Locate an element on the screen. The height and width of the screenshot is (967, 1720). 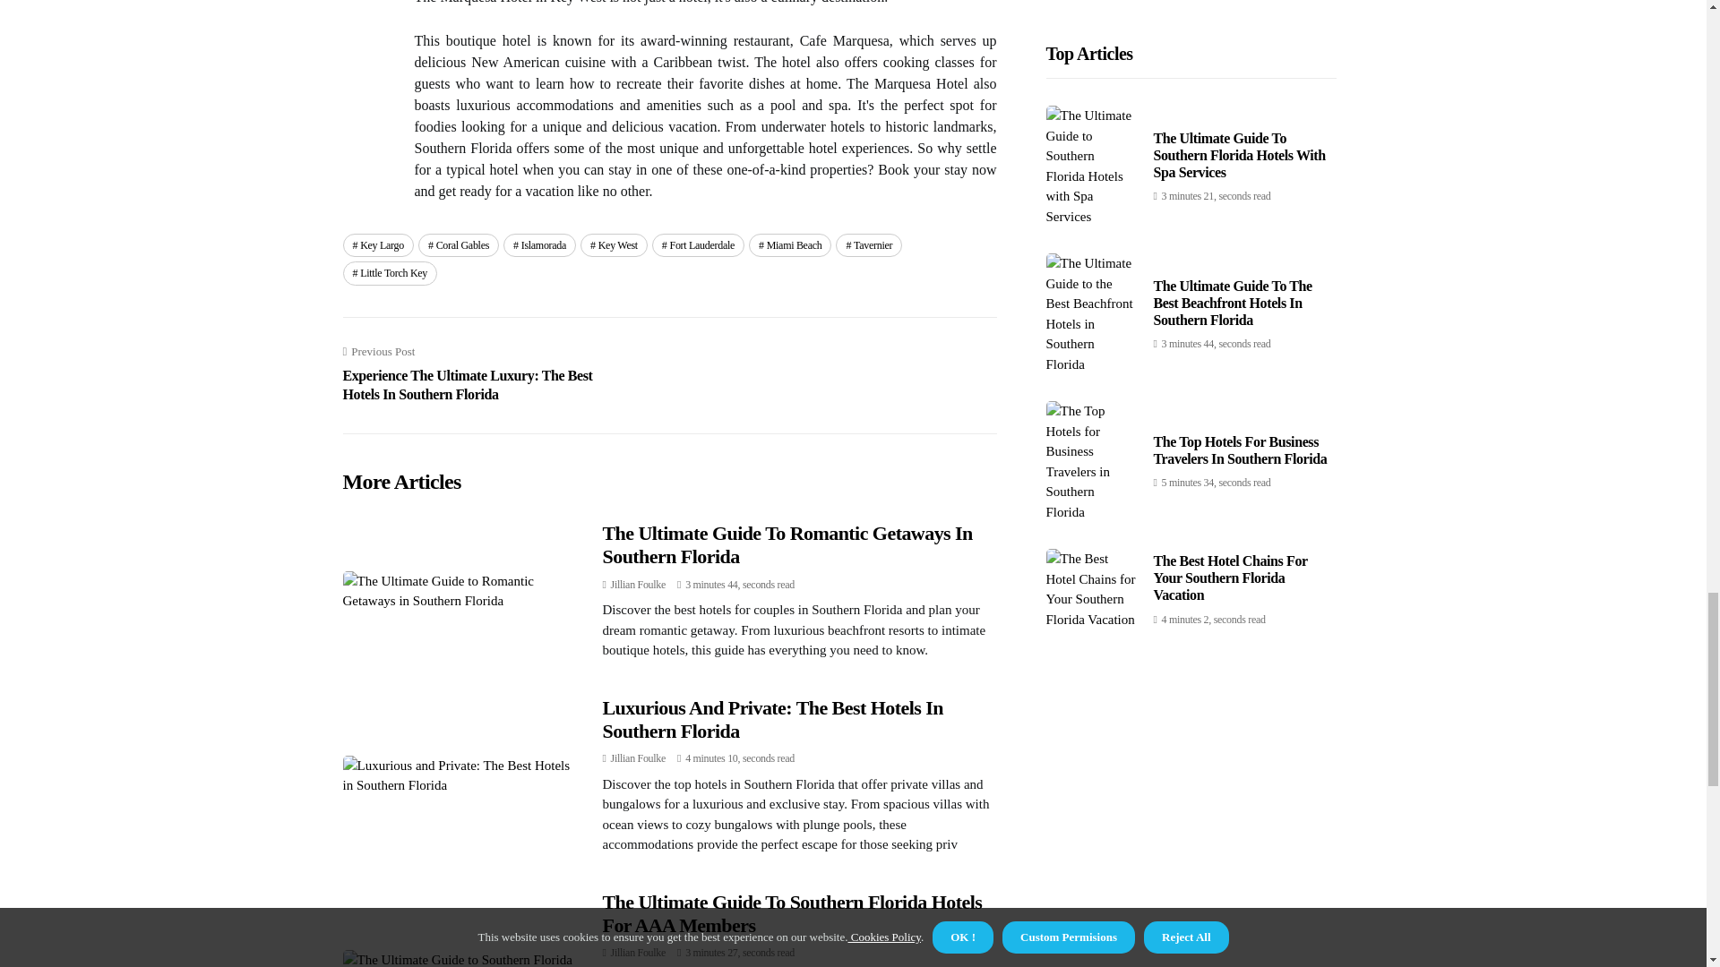
Luxurious And Private: The Best Hotels In Southern Florida is located at coordinates (772, 719).